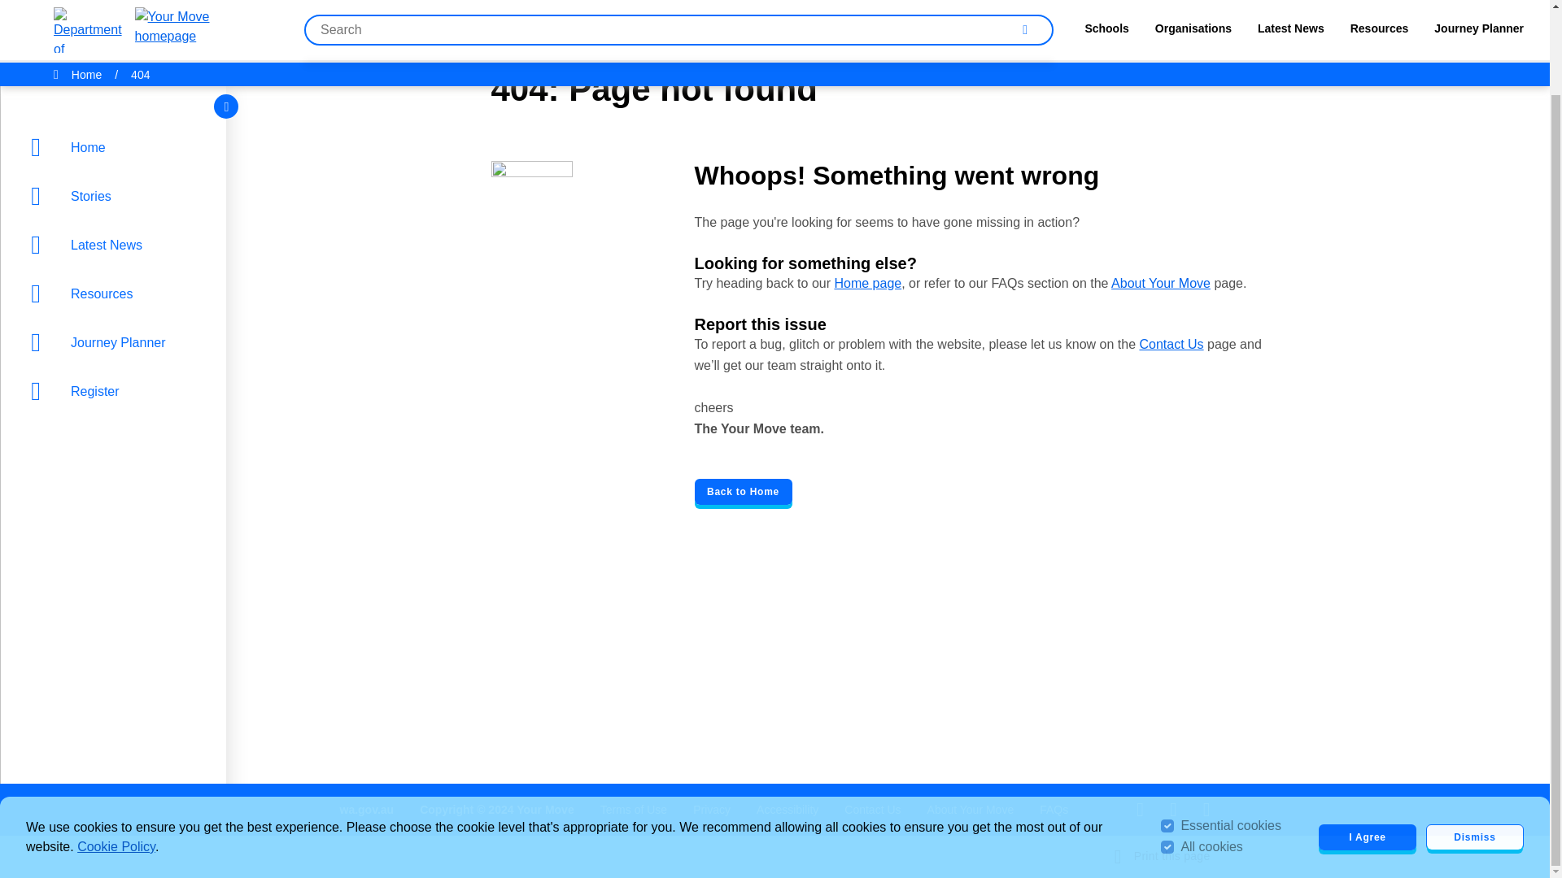 This screenshot has height=878, width=1562. What do you see at coordinates (117, 247) in the screenshot?
I see `Journey Planner` at bounding box center [117, 247].